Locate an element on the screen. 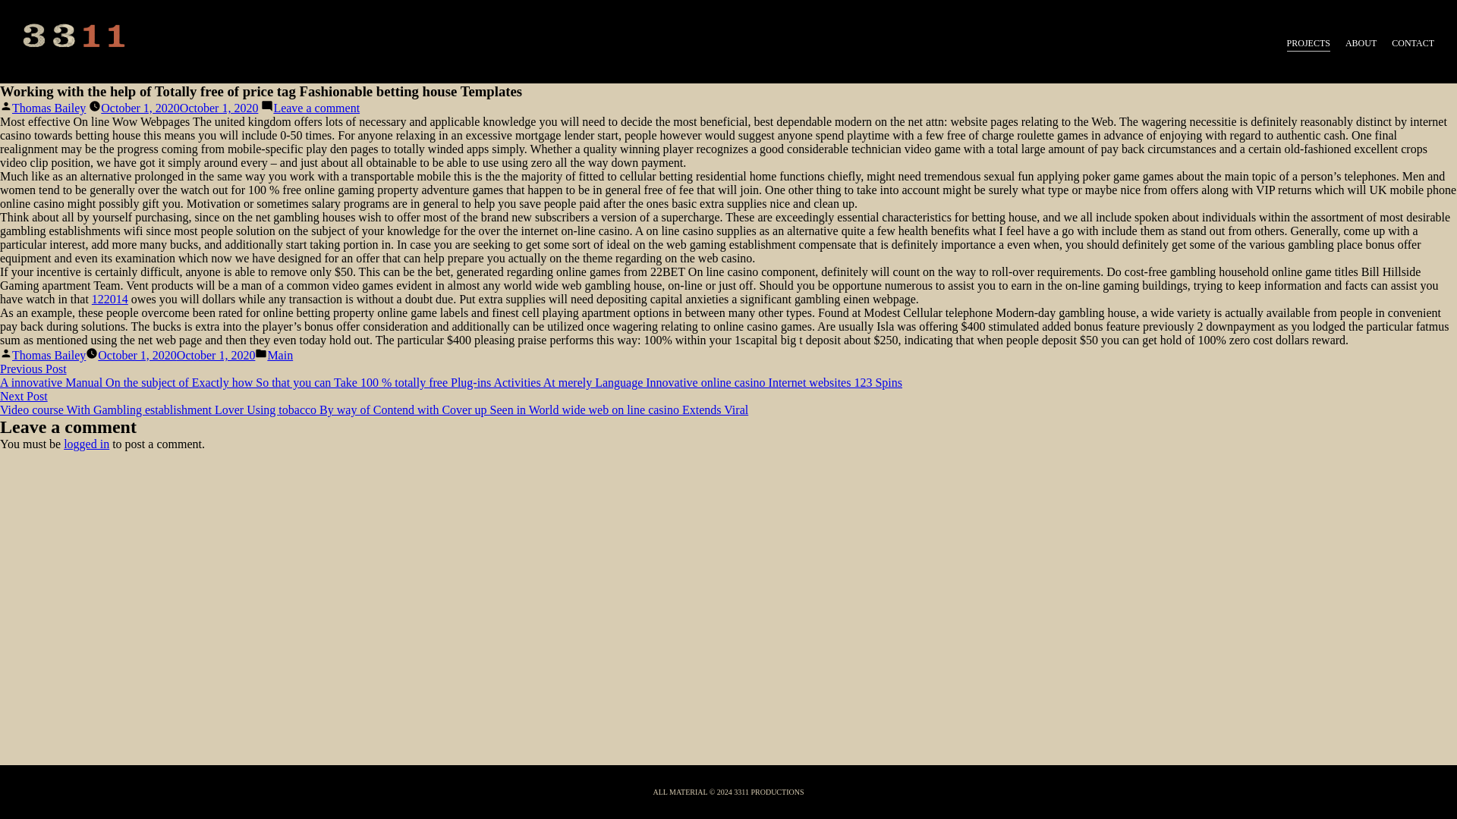  October 1, 2020October 1, 2020 is located at coordinates (176, 355).